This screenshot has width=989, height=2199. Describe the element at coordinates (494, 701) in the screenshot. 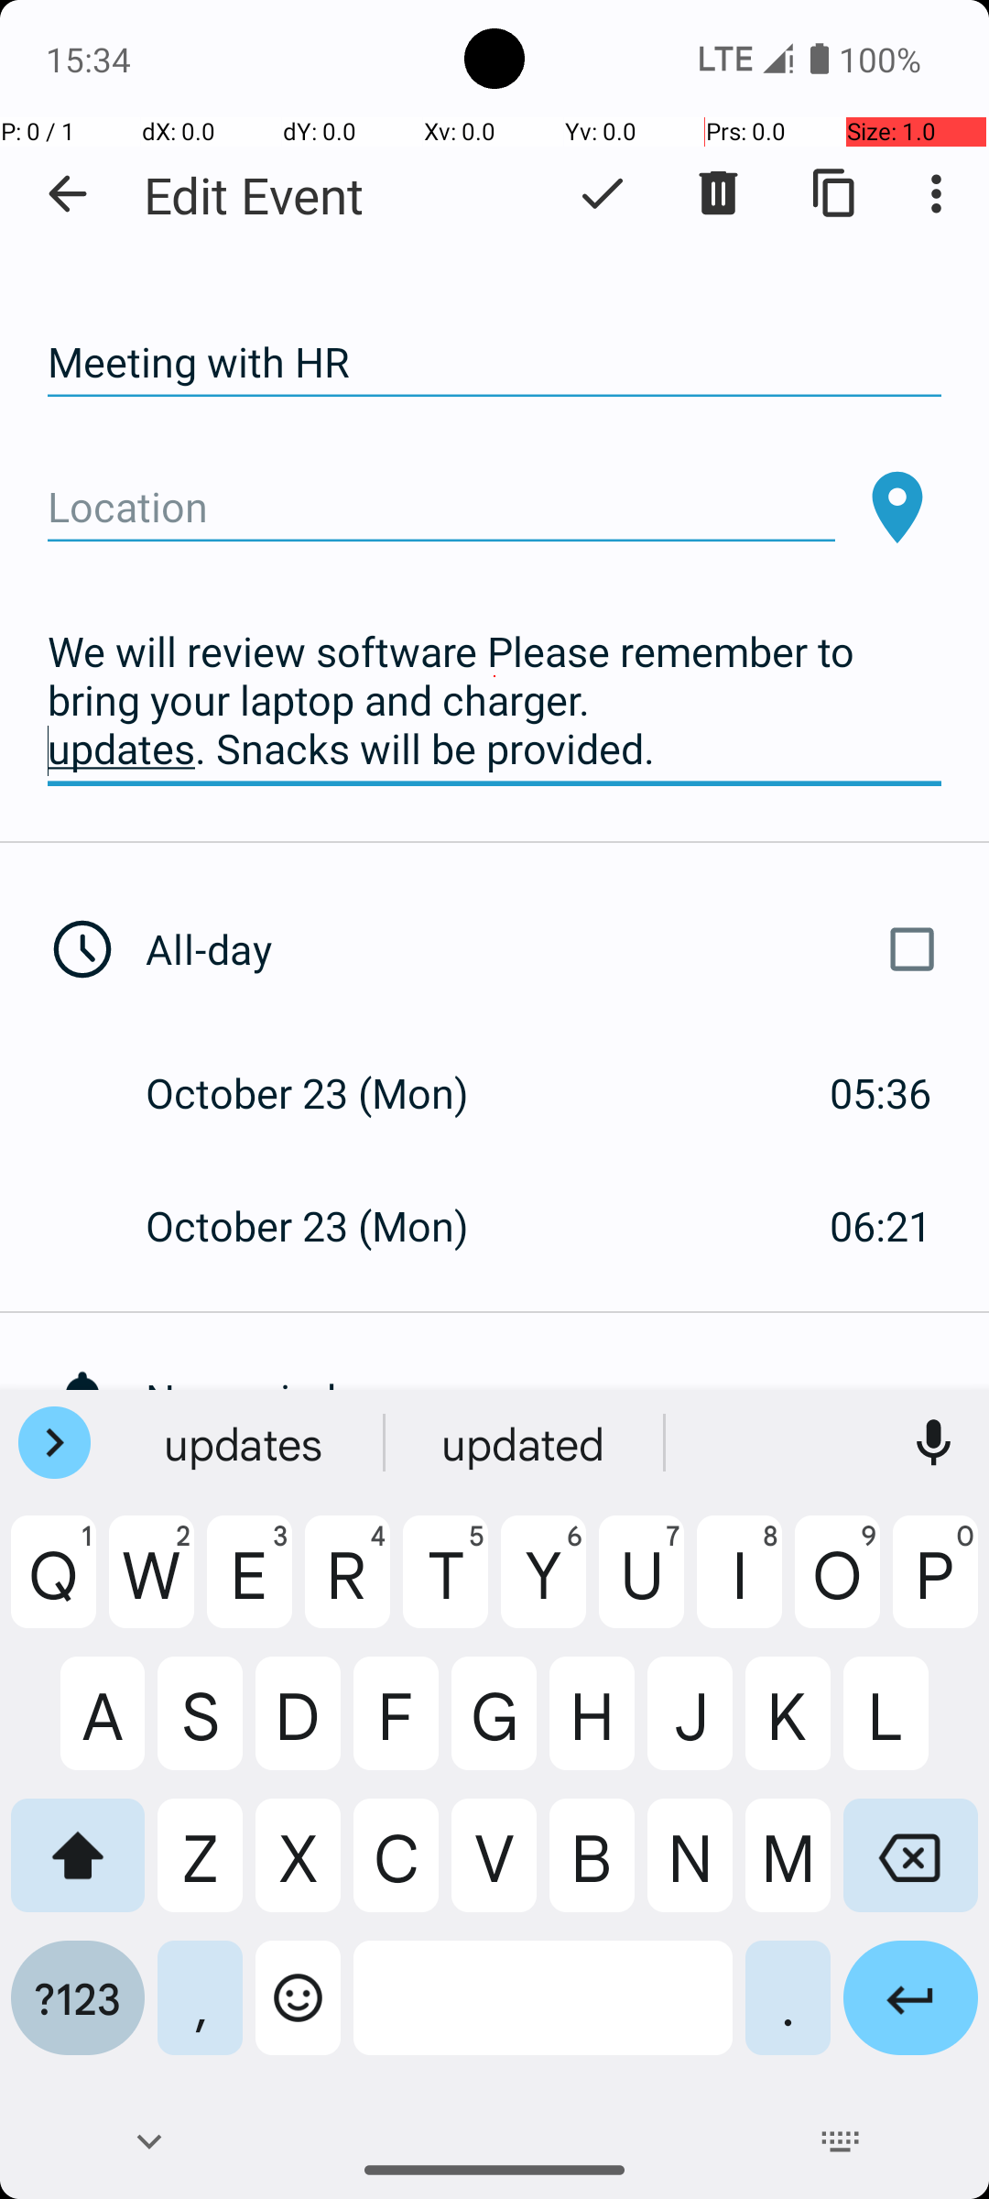

I see `We will review software Please remember to bring your laptop and charger.
updates. Snacks will be provided.` at that location.